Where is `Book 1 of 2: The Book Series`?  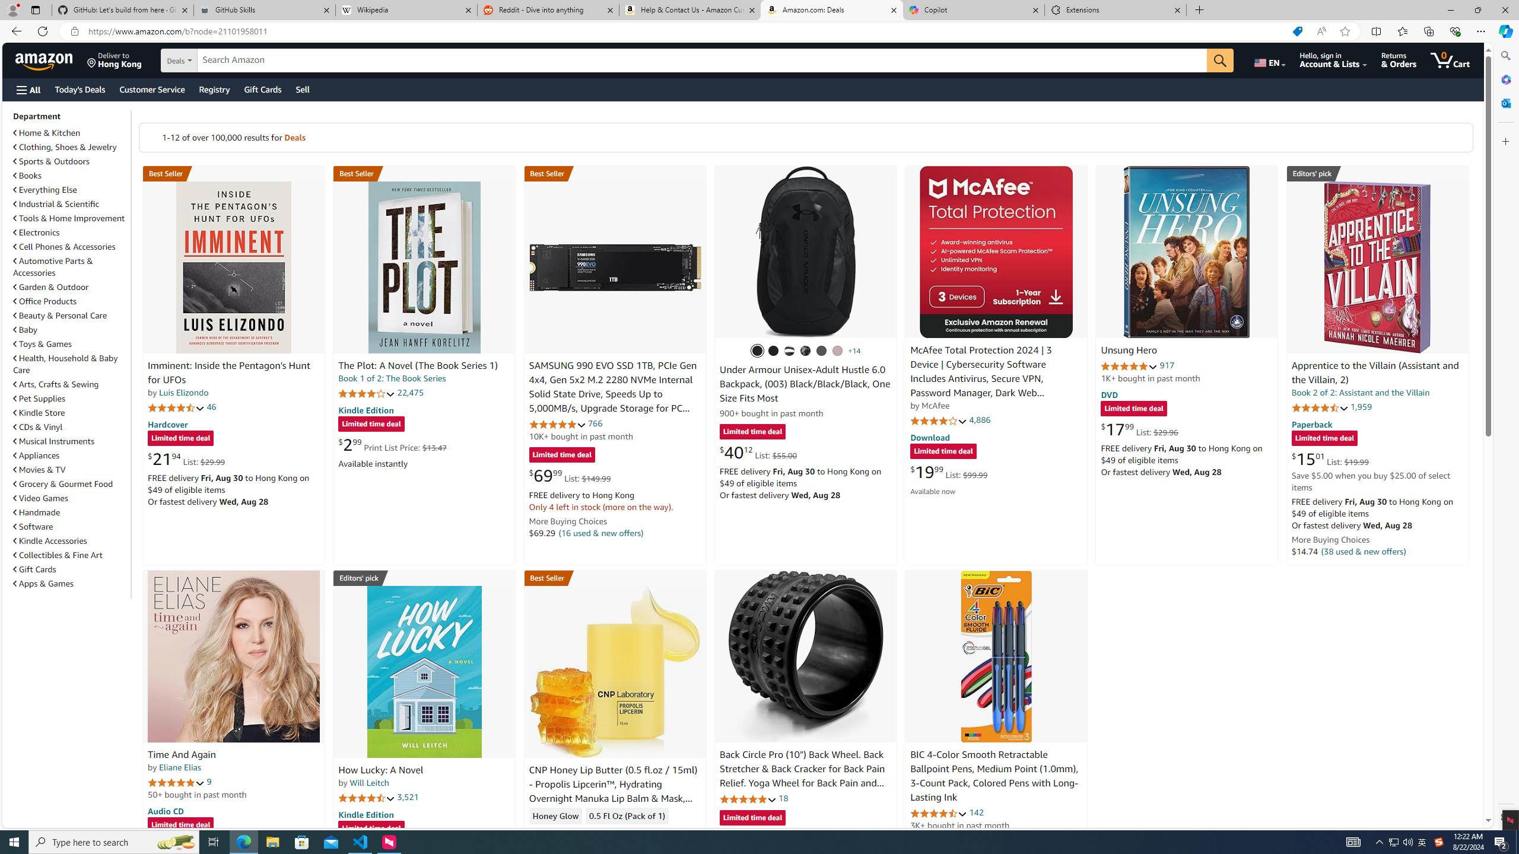
Book 1 of 2: The Book Series is located at coordinates (392, 378).